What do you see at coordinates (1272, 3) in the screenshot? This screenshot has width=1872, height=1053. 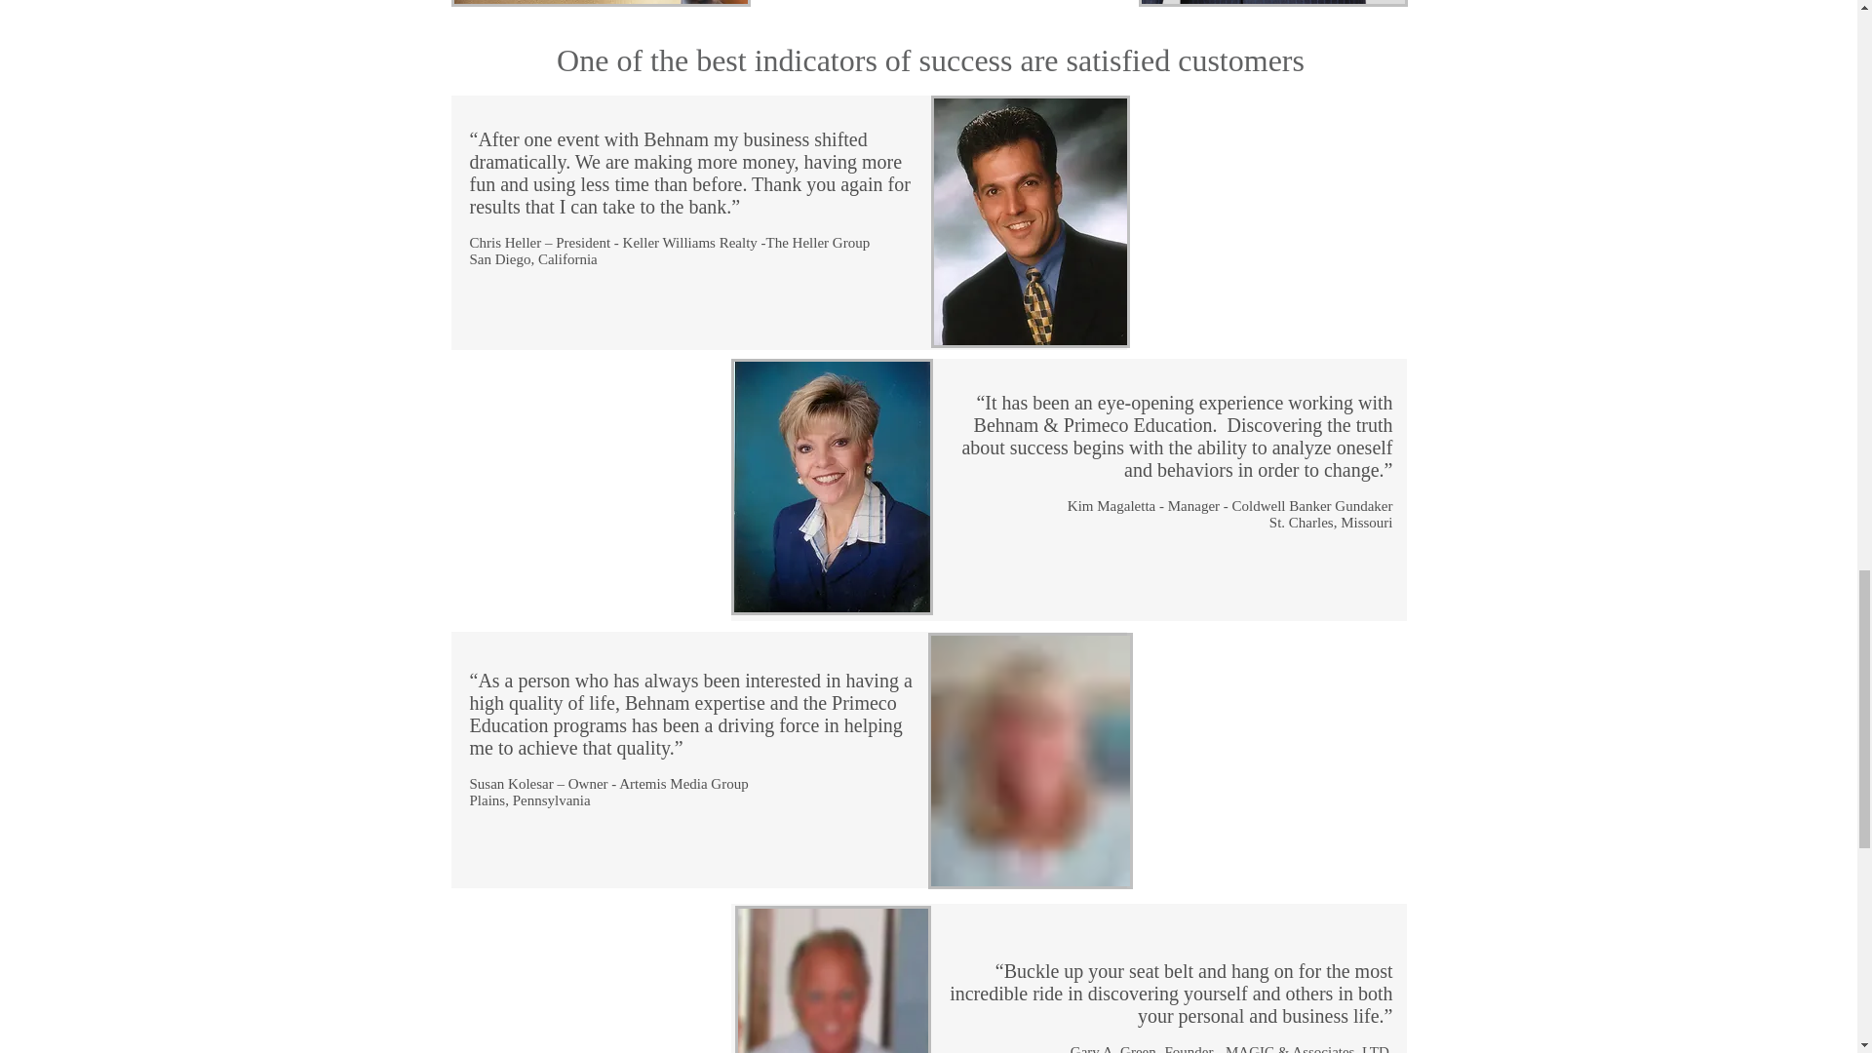 I see `Coach Behnam Delivering a Keynot Speaking` at bounding box center [1272, 3].